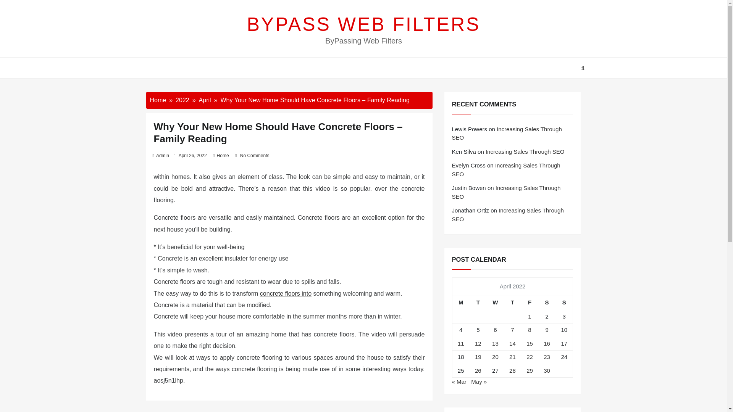 The height and width of the screenshot is (412, 733). Describe the element at coordinates (163, 155) in the screenshot. I see `Admin` at that location.